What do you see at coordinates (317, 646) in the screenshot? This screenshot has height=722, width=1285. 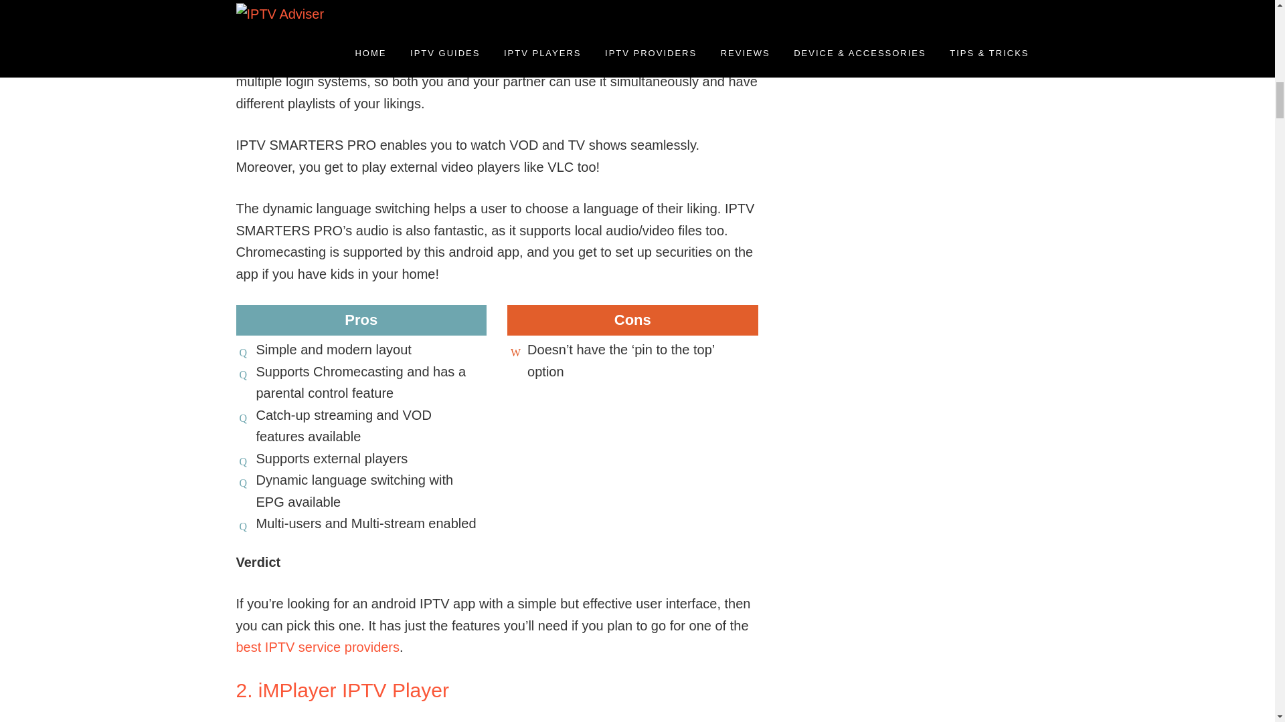 I see `best IPTV service providers` at bounding box center [317, 646].